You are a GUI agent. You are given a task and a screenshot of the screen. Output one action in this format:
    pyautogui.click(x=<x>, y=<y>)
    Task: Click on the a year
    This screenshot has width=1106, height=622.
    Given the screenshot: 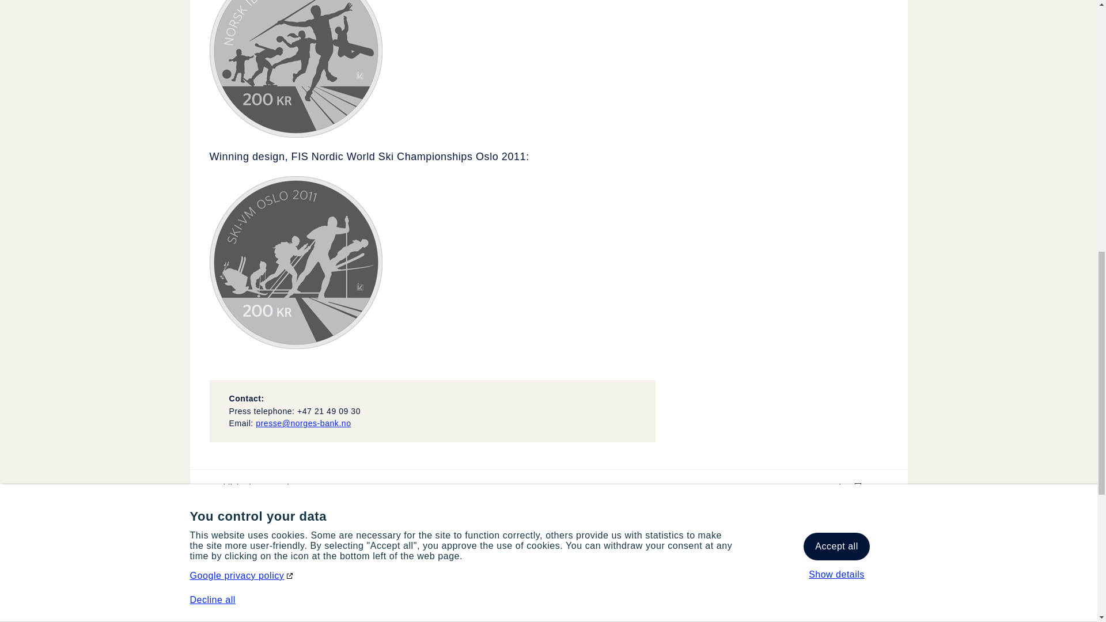 What is the action you would take?
    pyautogui.click(x=206, y=22)
    